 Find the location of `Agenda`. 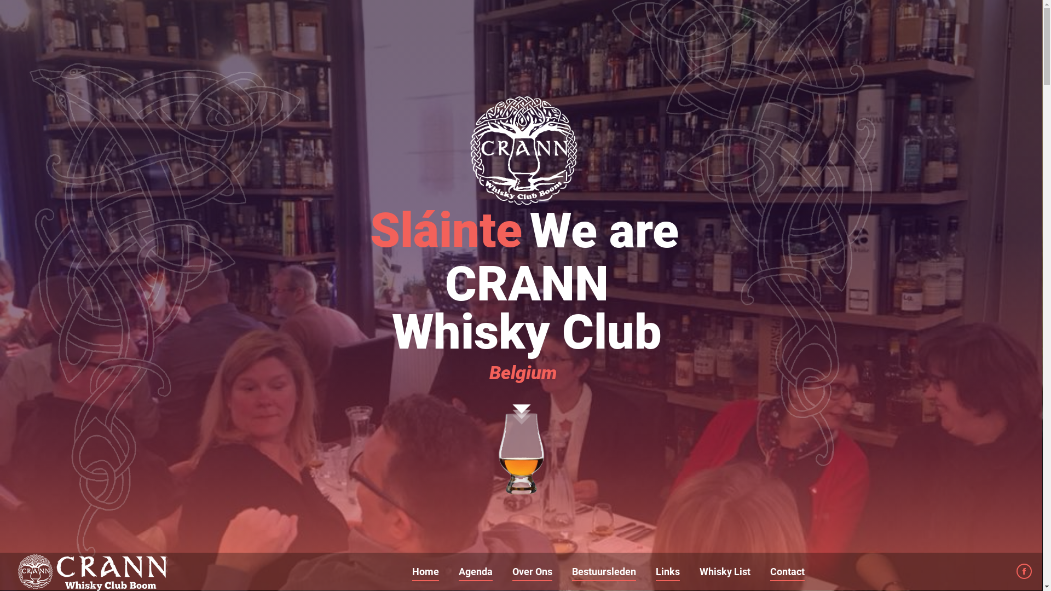

Agenda is located at coordinates (476, 572).